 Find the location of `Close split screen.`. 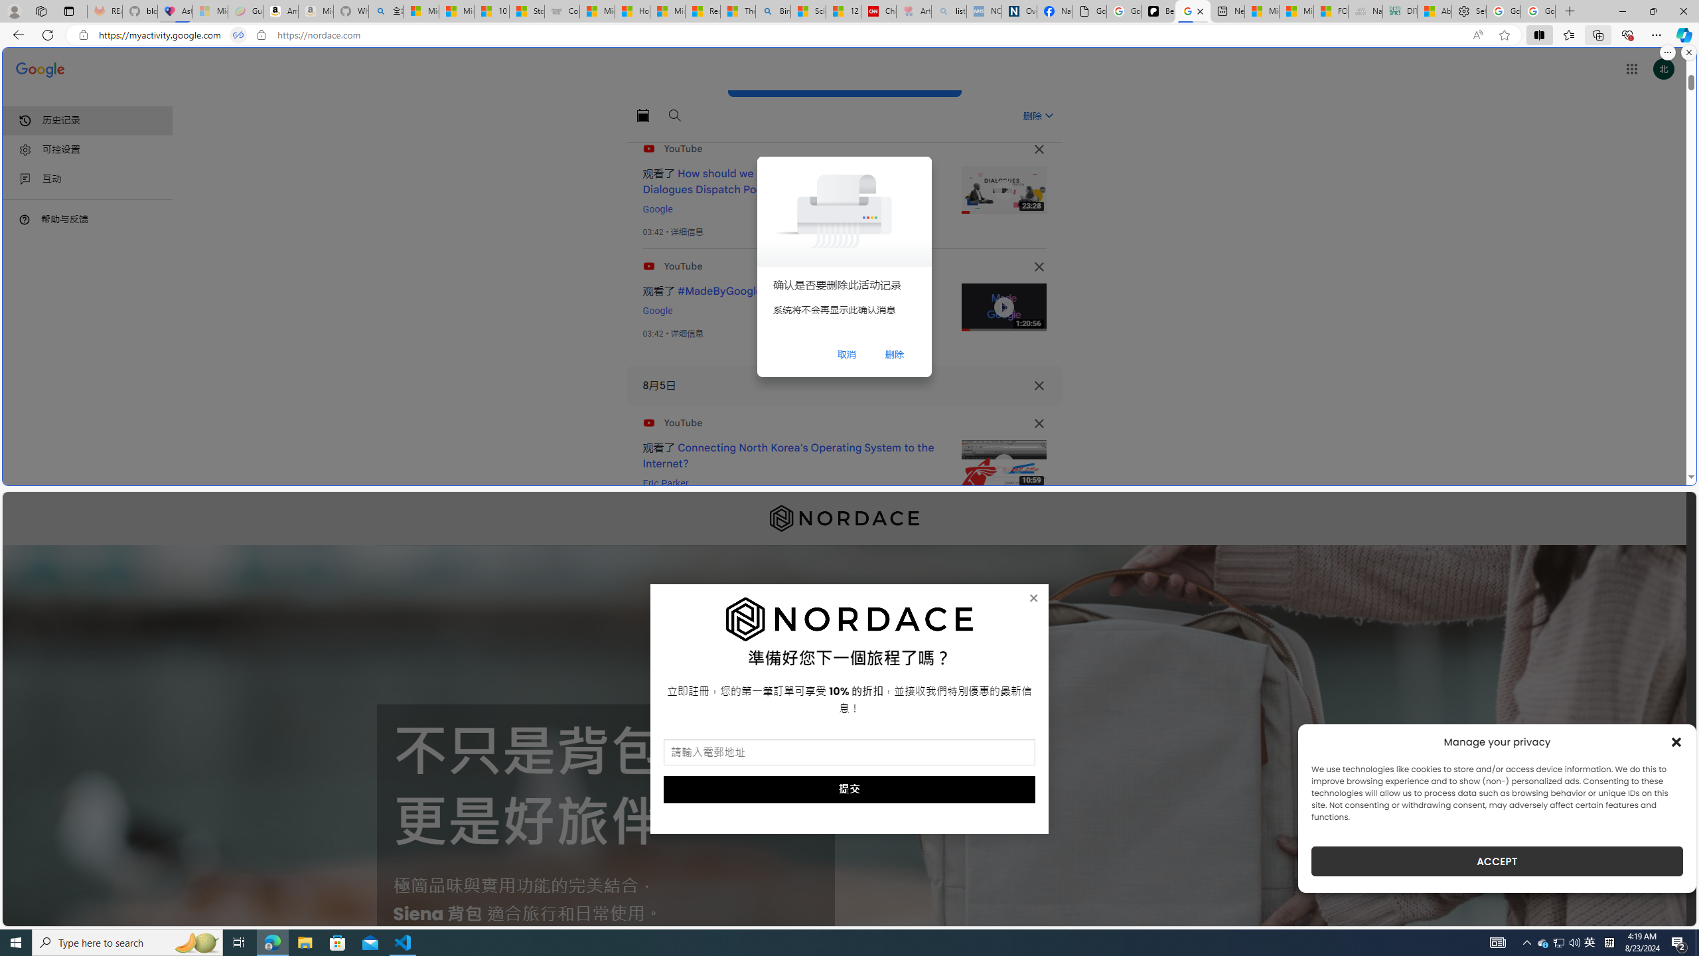

Close split screen. is located at coordinates (1688, 52).